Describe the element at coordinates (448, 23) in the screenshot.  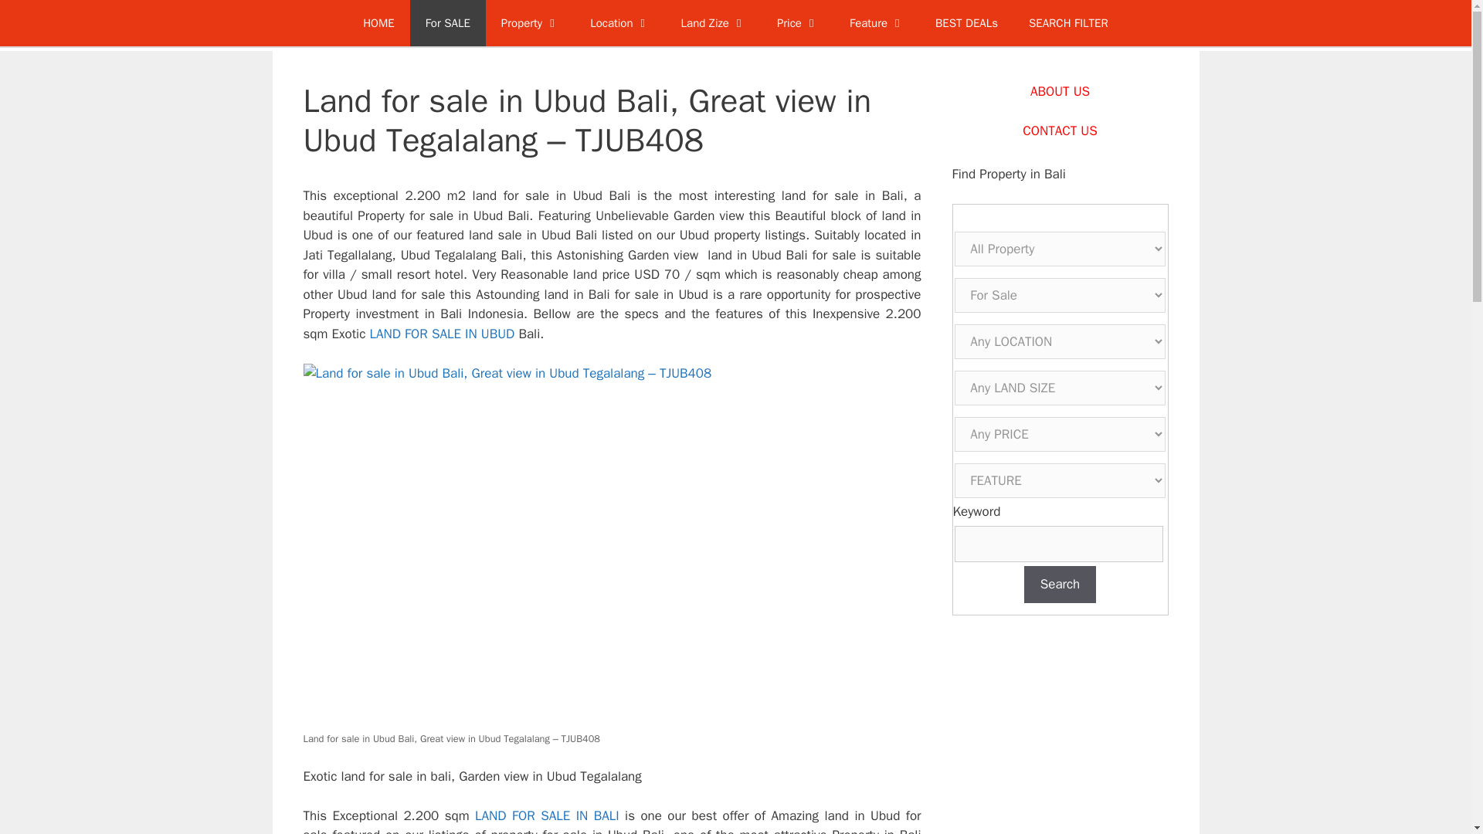
I see `Affordable Land and PROPERTY for sale IN BALI` at that location.